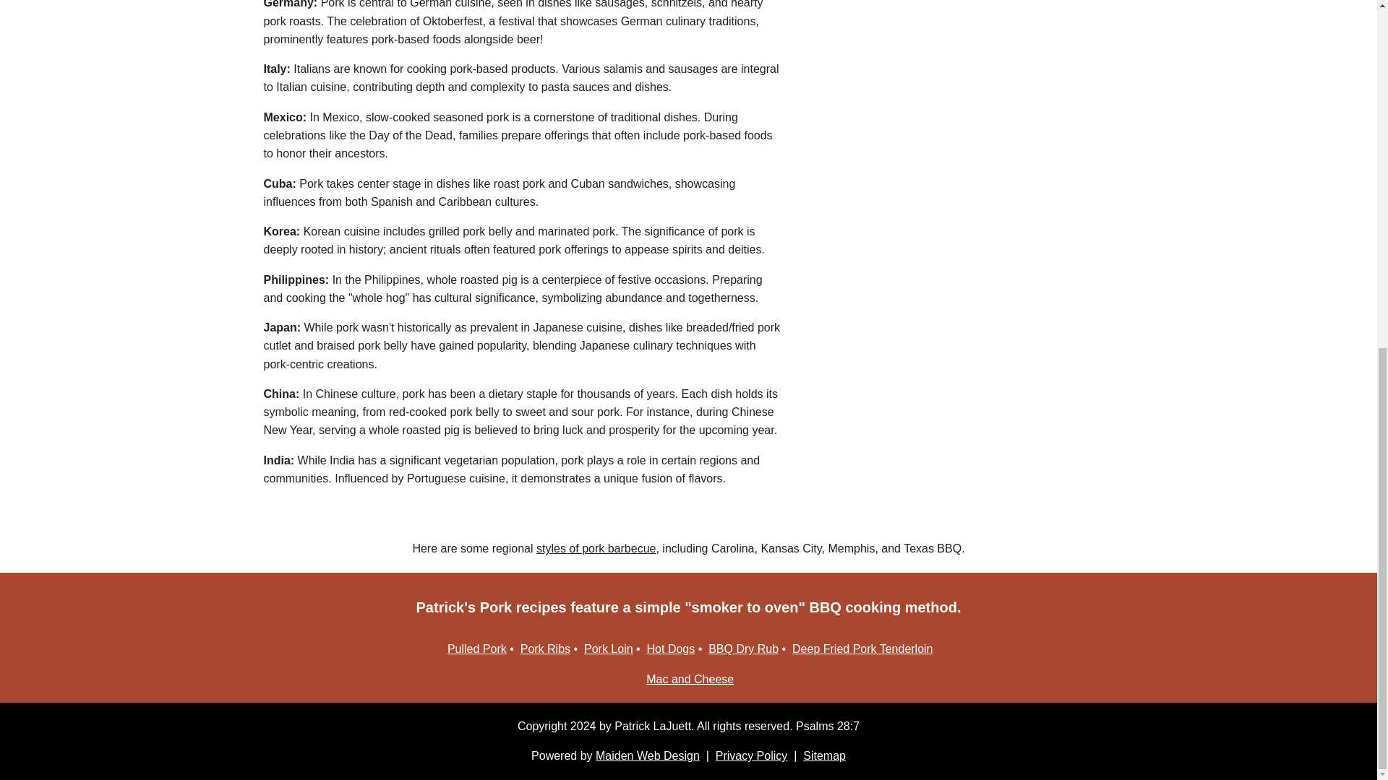 This screenshot has height=780, width=1388. I want to click on Pork Ribs, so click(545, 649).